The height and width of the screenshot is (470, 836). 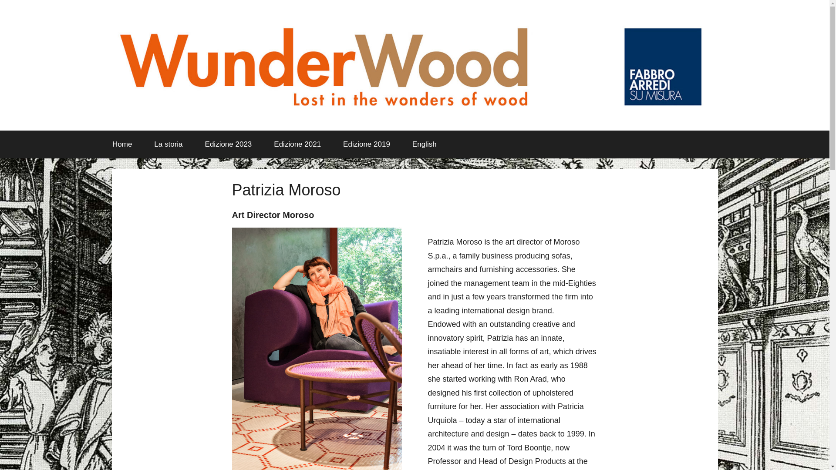 What do you see at coordinates (367, 144) in the screenshot?
I see `Edizione 2019` at bounding box center [367, 144].